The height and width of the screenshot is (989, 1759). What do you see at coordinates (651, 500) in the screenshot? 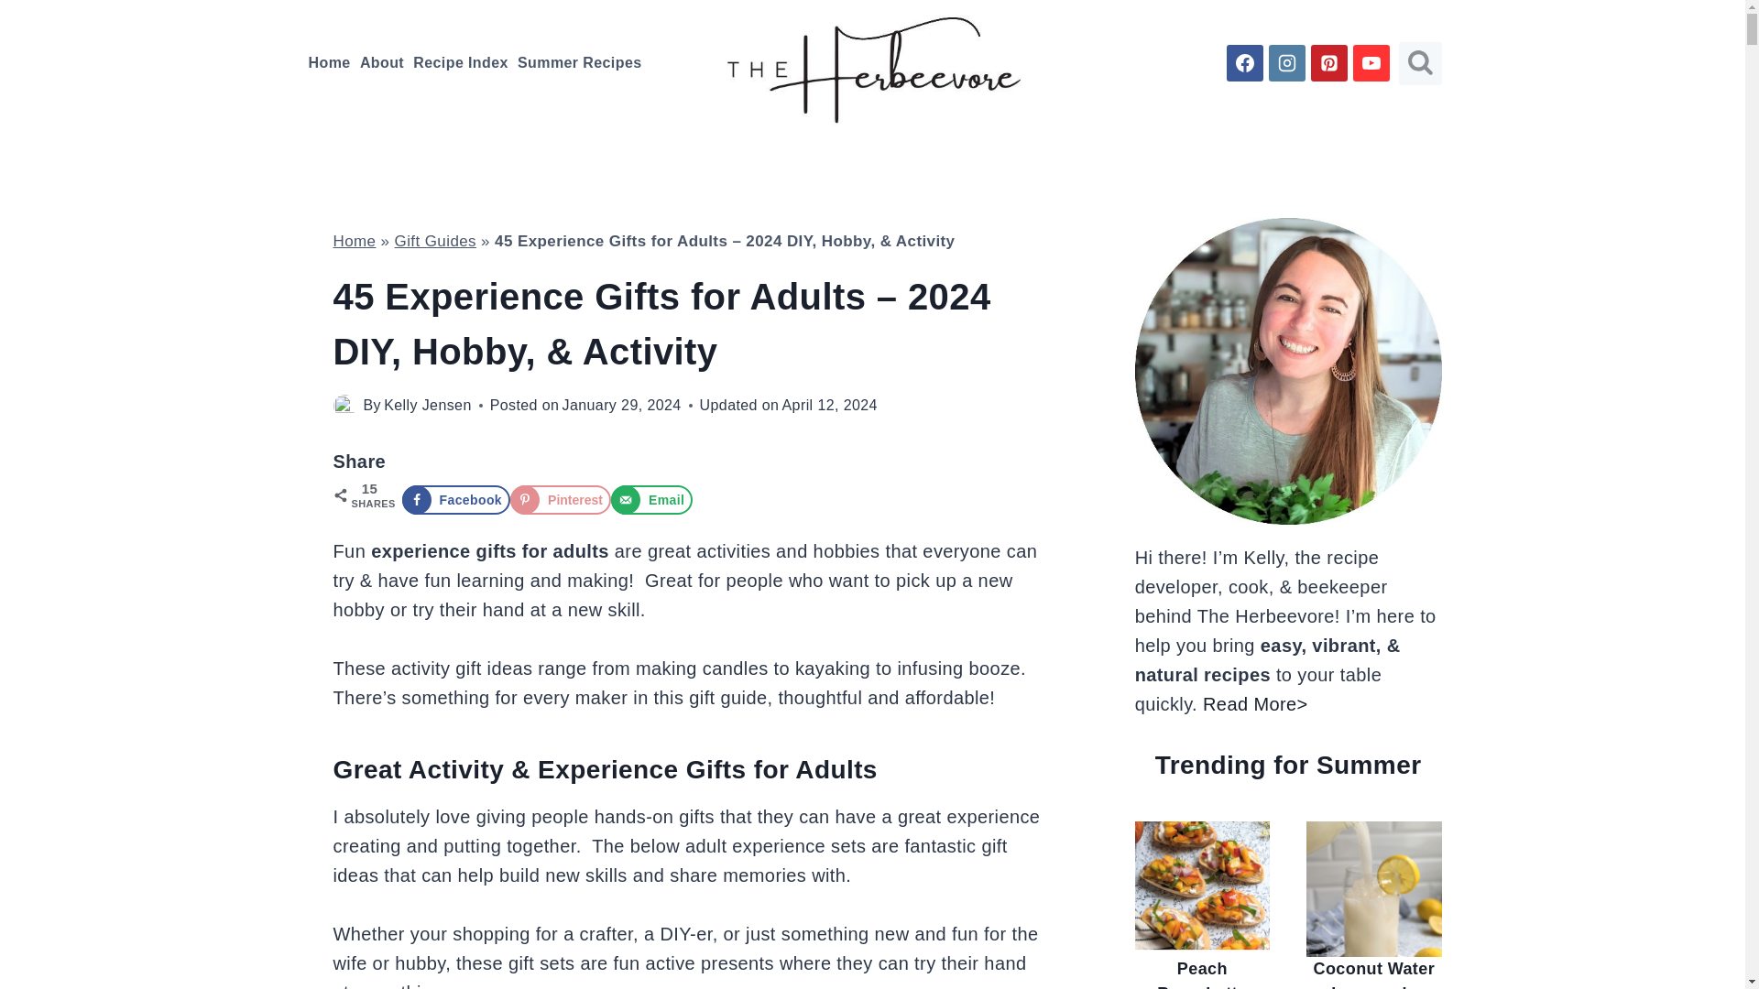
I see `Email` at bounding box center [651, 500].